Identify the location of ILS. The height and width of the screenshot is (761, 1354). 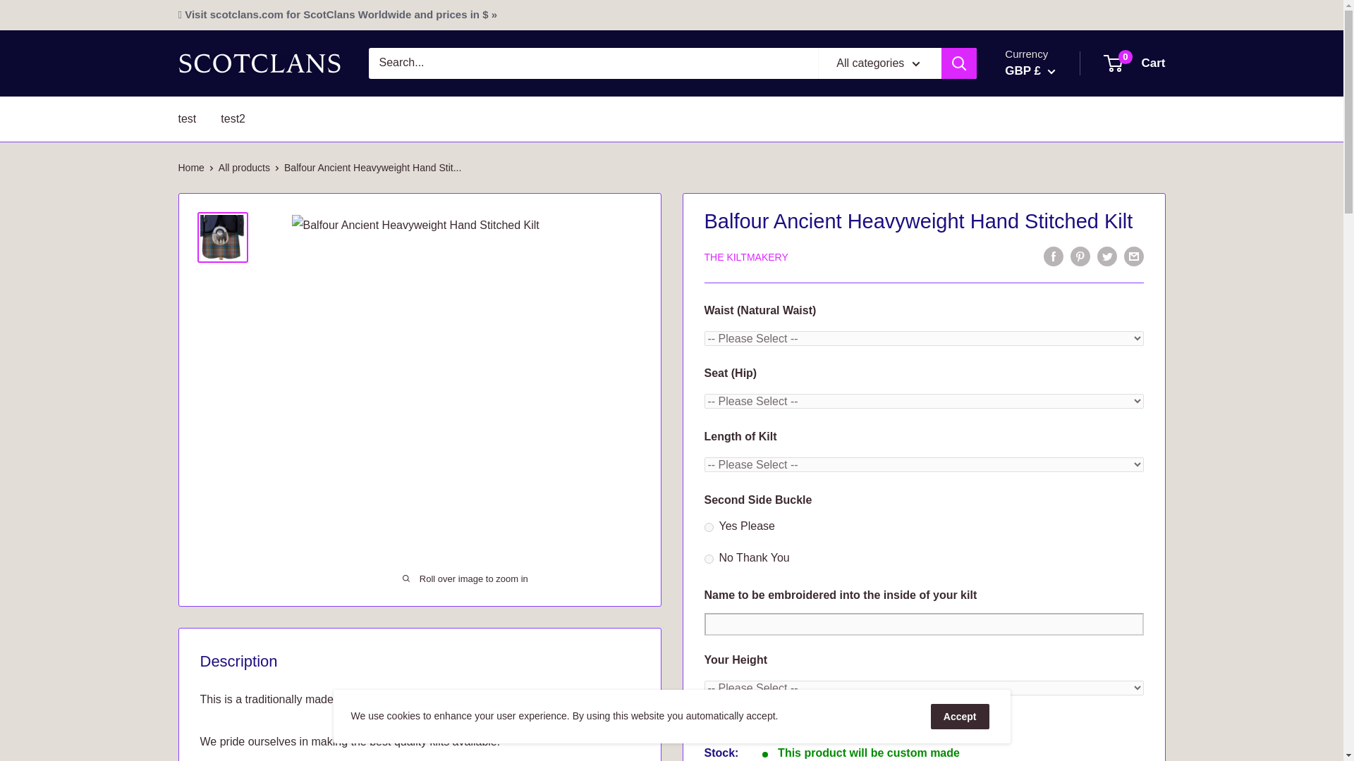
(1049, 406).